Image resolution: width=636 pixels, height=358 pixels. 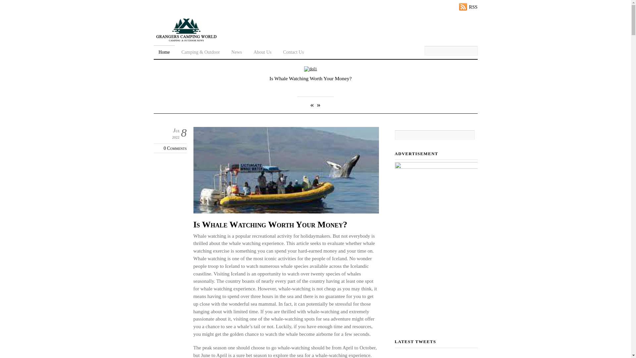 I want to click on About Us, so click(x=262, y=51).